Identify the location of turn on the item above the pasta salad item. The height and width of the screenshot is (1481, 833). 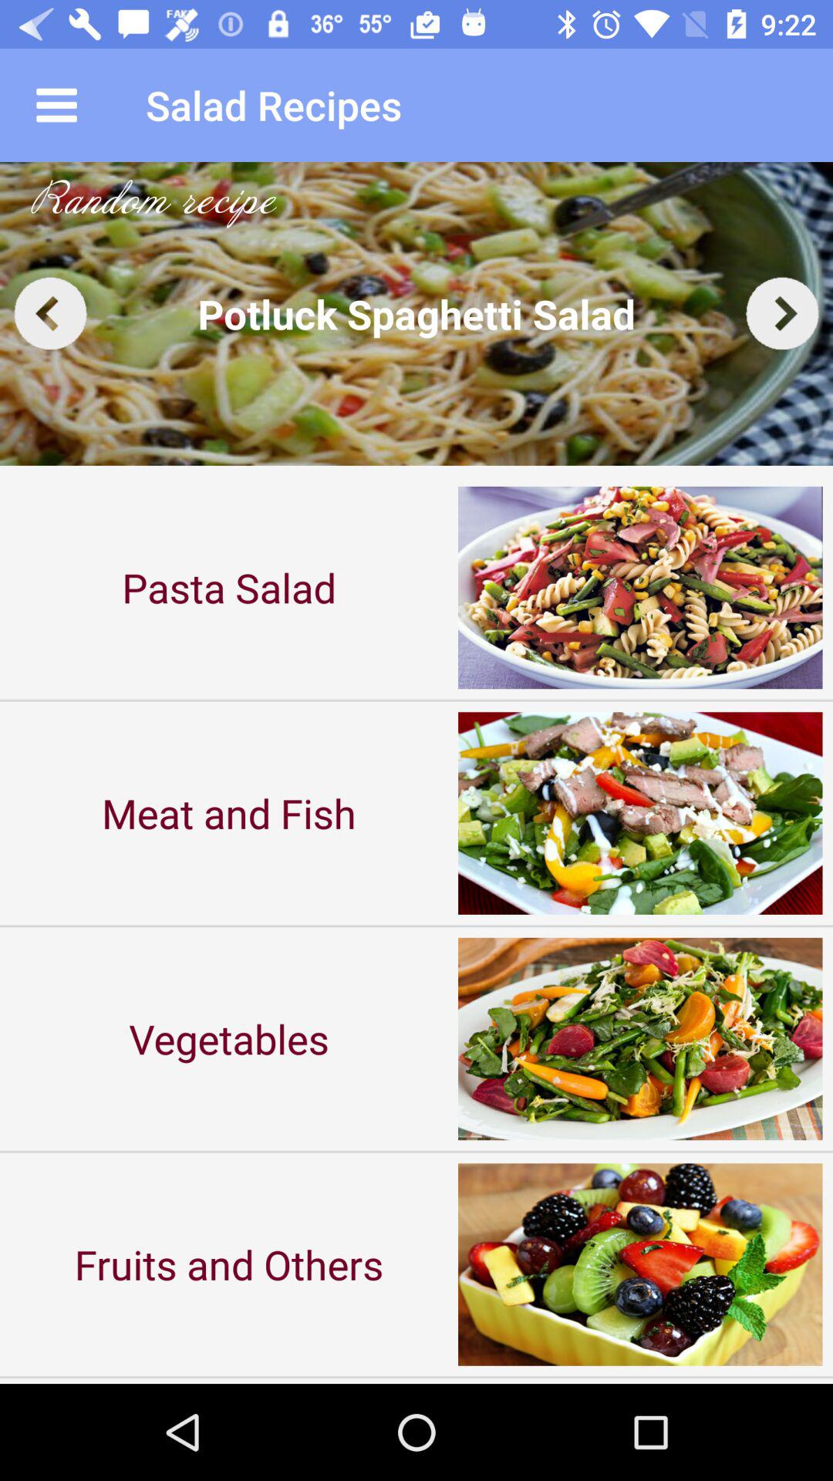
(416, 313).